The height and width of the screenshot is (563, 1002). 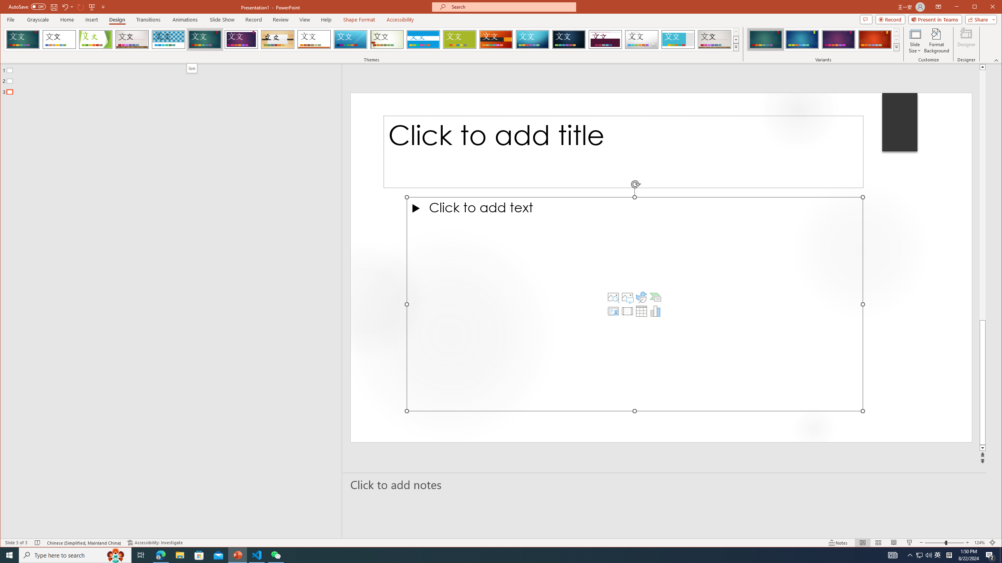 What do you see at coordinates (641, 311) in the screenshot?
I see `Insert Table` at bounding box center [641, 311].